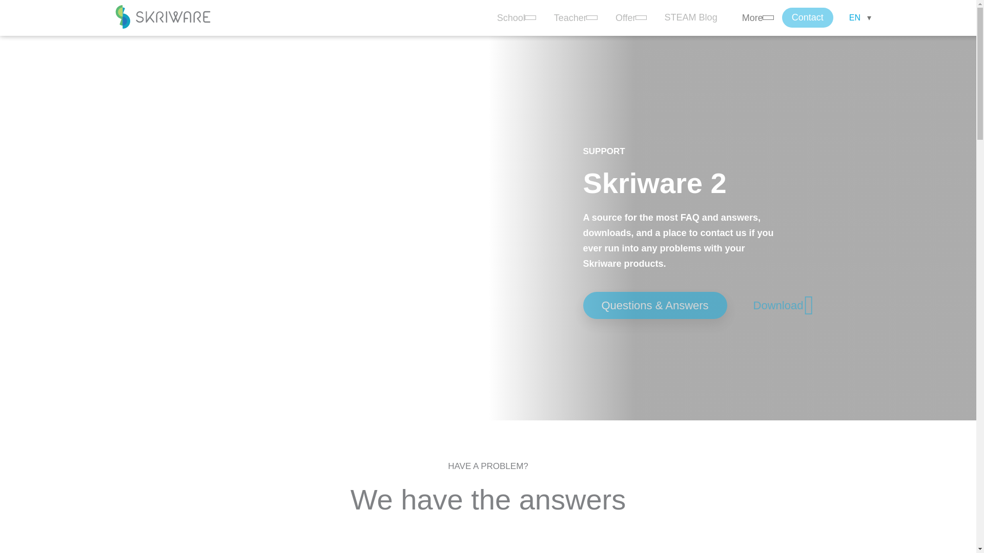 Image resolution: width=984 pixels, height=553 pixels. Describe the element at coordinates (627, 18) in the screenshot. I see `Offer` at that location.